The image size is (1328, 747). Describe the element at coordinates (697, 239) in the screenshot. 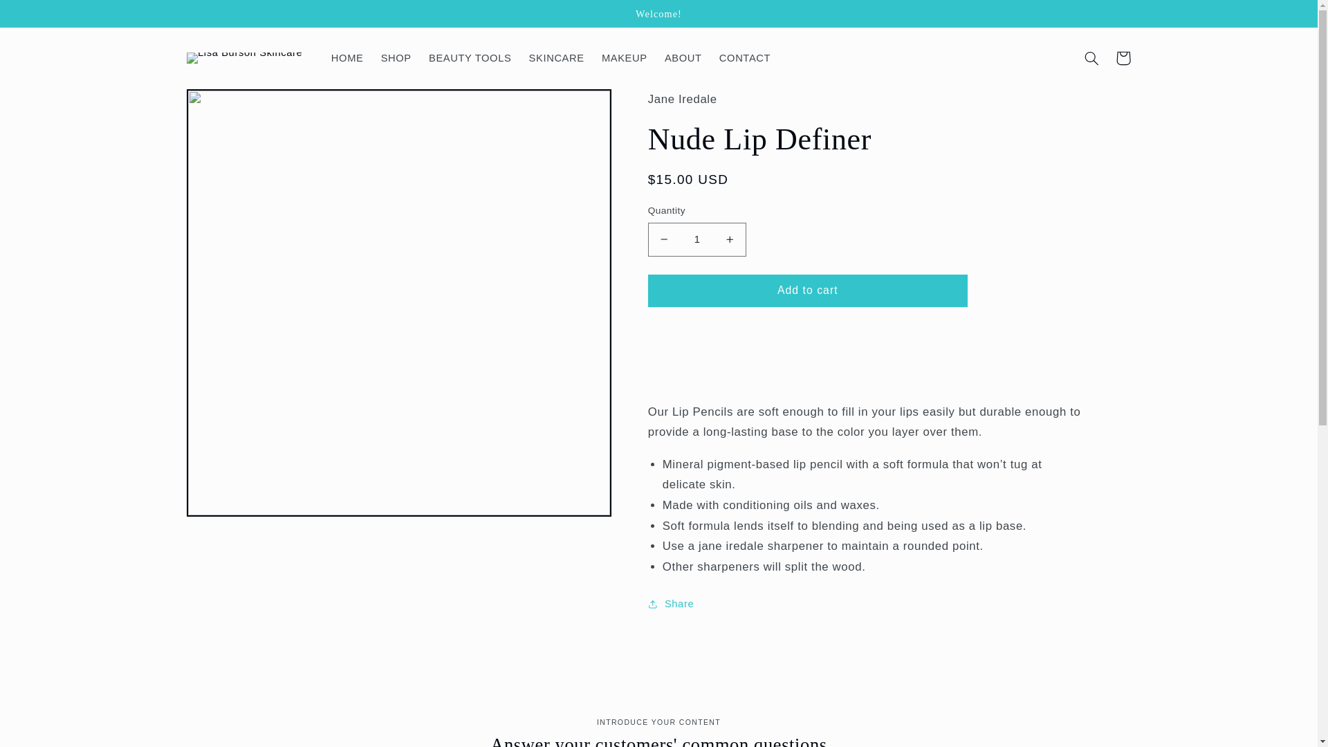

I see `1` at that location.